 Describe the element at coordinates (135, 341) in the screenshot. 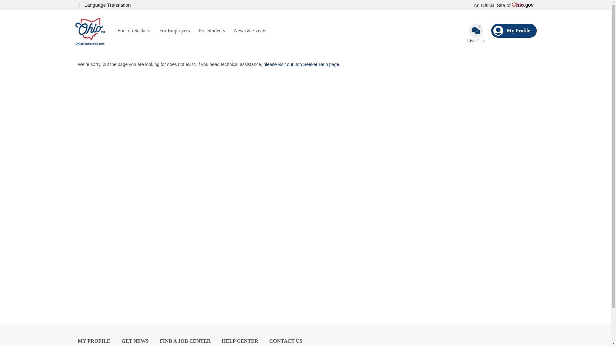

I see `News` at that location.